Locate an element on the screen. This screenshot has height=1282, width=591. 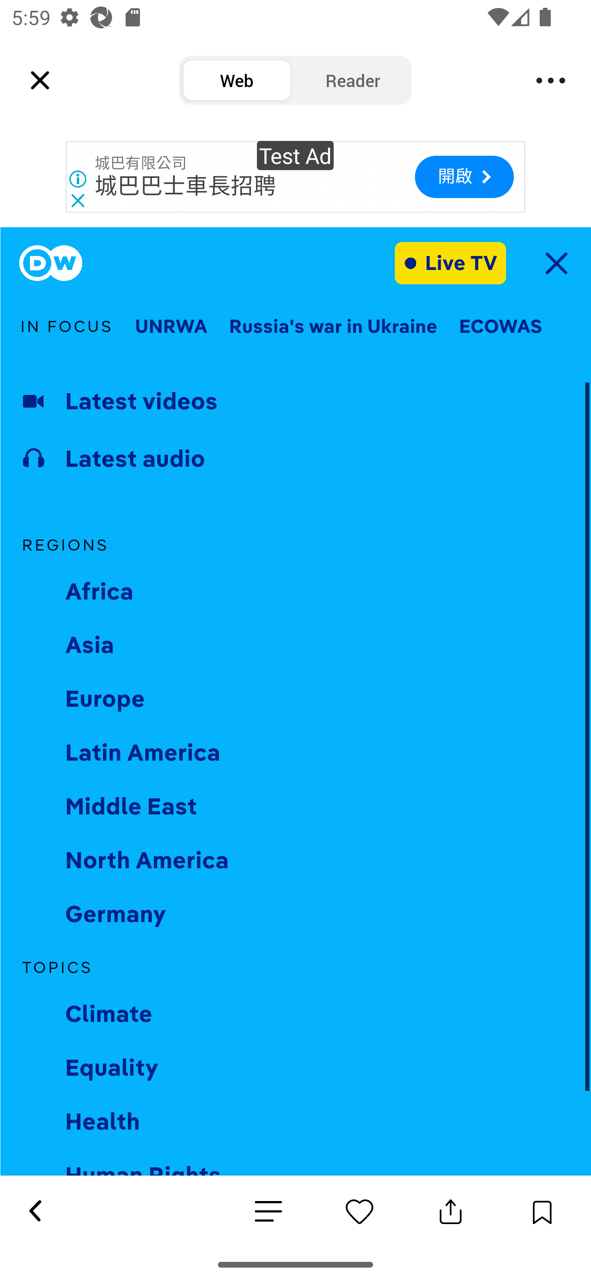
Close main navigation is located at coordinates (556, 263).